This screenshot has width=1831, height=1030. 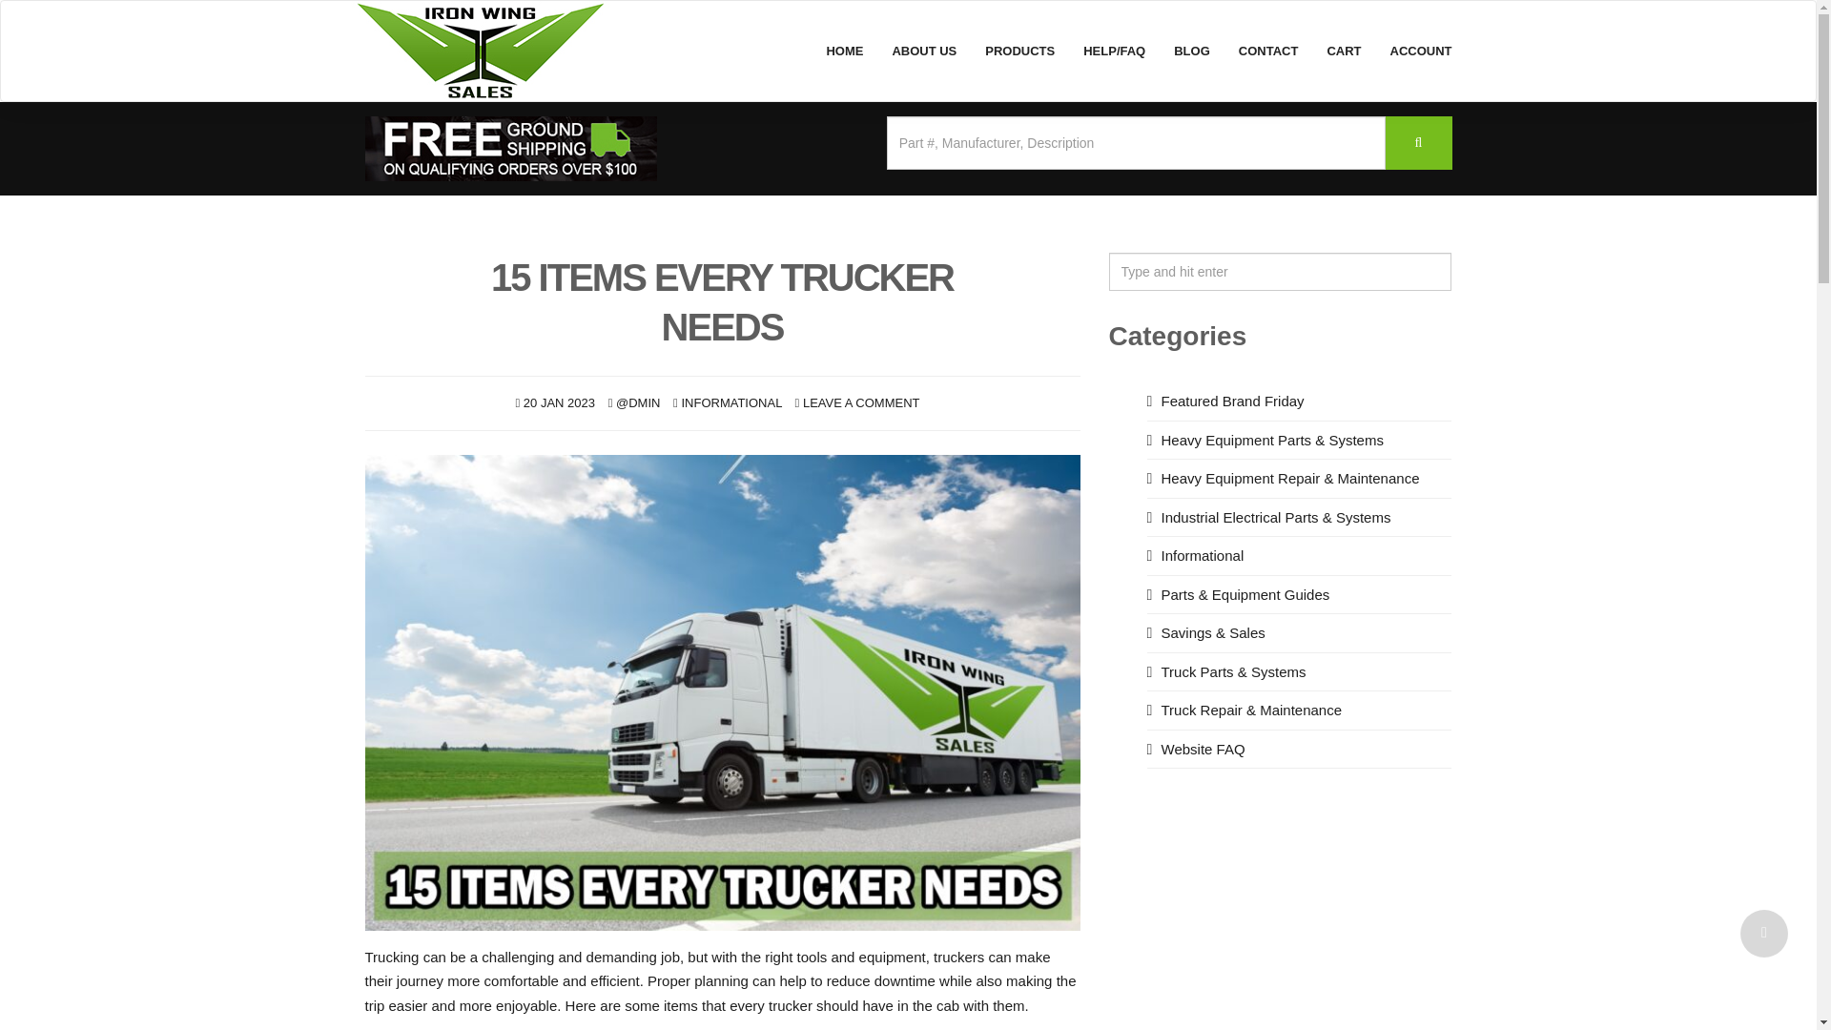 What do you see at coordinates (1420, 51) in the screenshot?
I see `ACCOUNT` at bounding box center [1420, 51].